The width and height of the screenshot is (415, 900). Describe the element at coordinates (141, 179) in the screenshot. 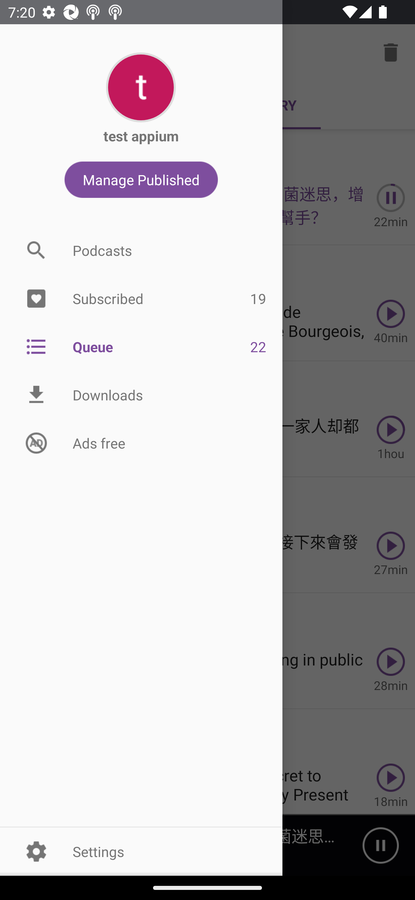

I see `Manage Published` at that location.